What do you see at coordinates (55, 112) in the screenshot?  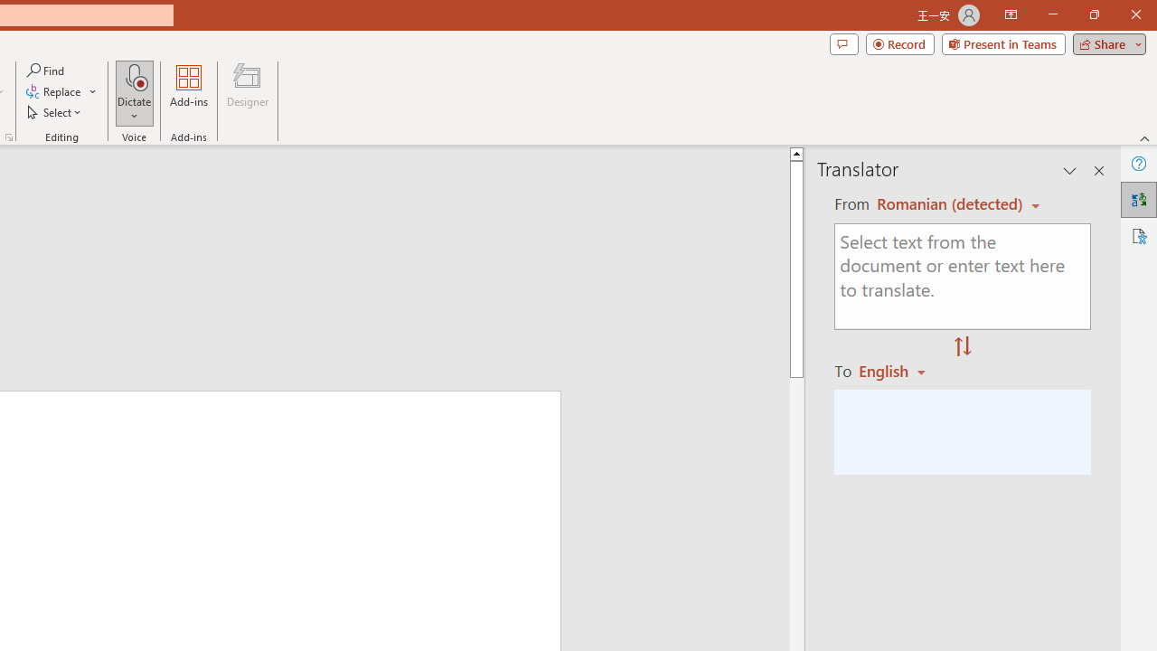 I see `Select` at bounding box center [55, 112].